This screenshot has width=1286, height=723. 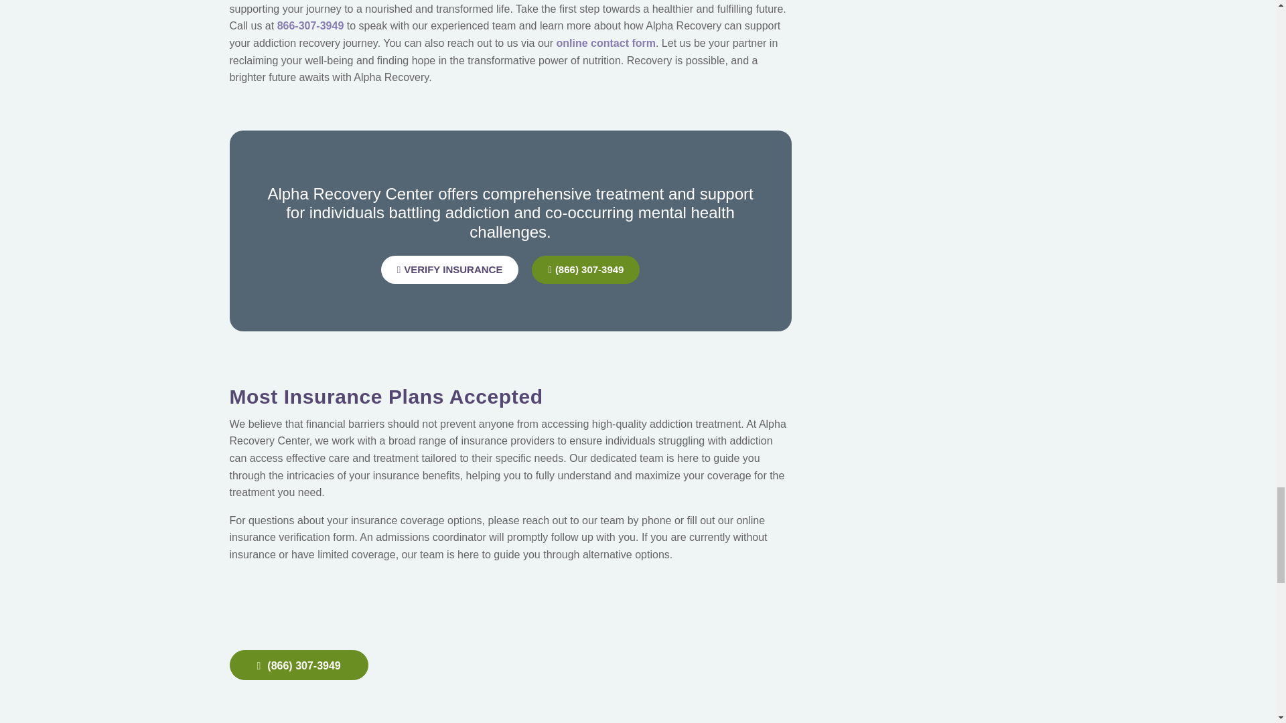 What do you see at coordinates (605, 43) in the screenshot?
I see `online contact form` at bounding box center [605, 43].